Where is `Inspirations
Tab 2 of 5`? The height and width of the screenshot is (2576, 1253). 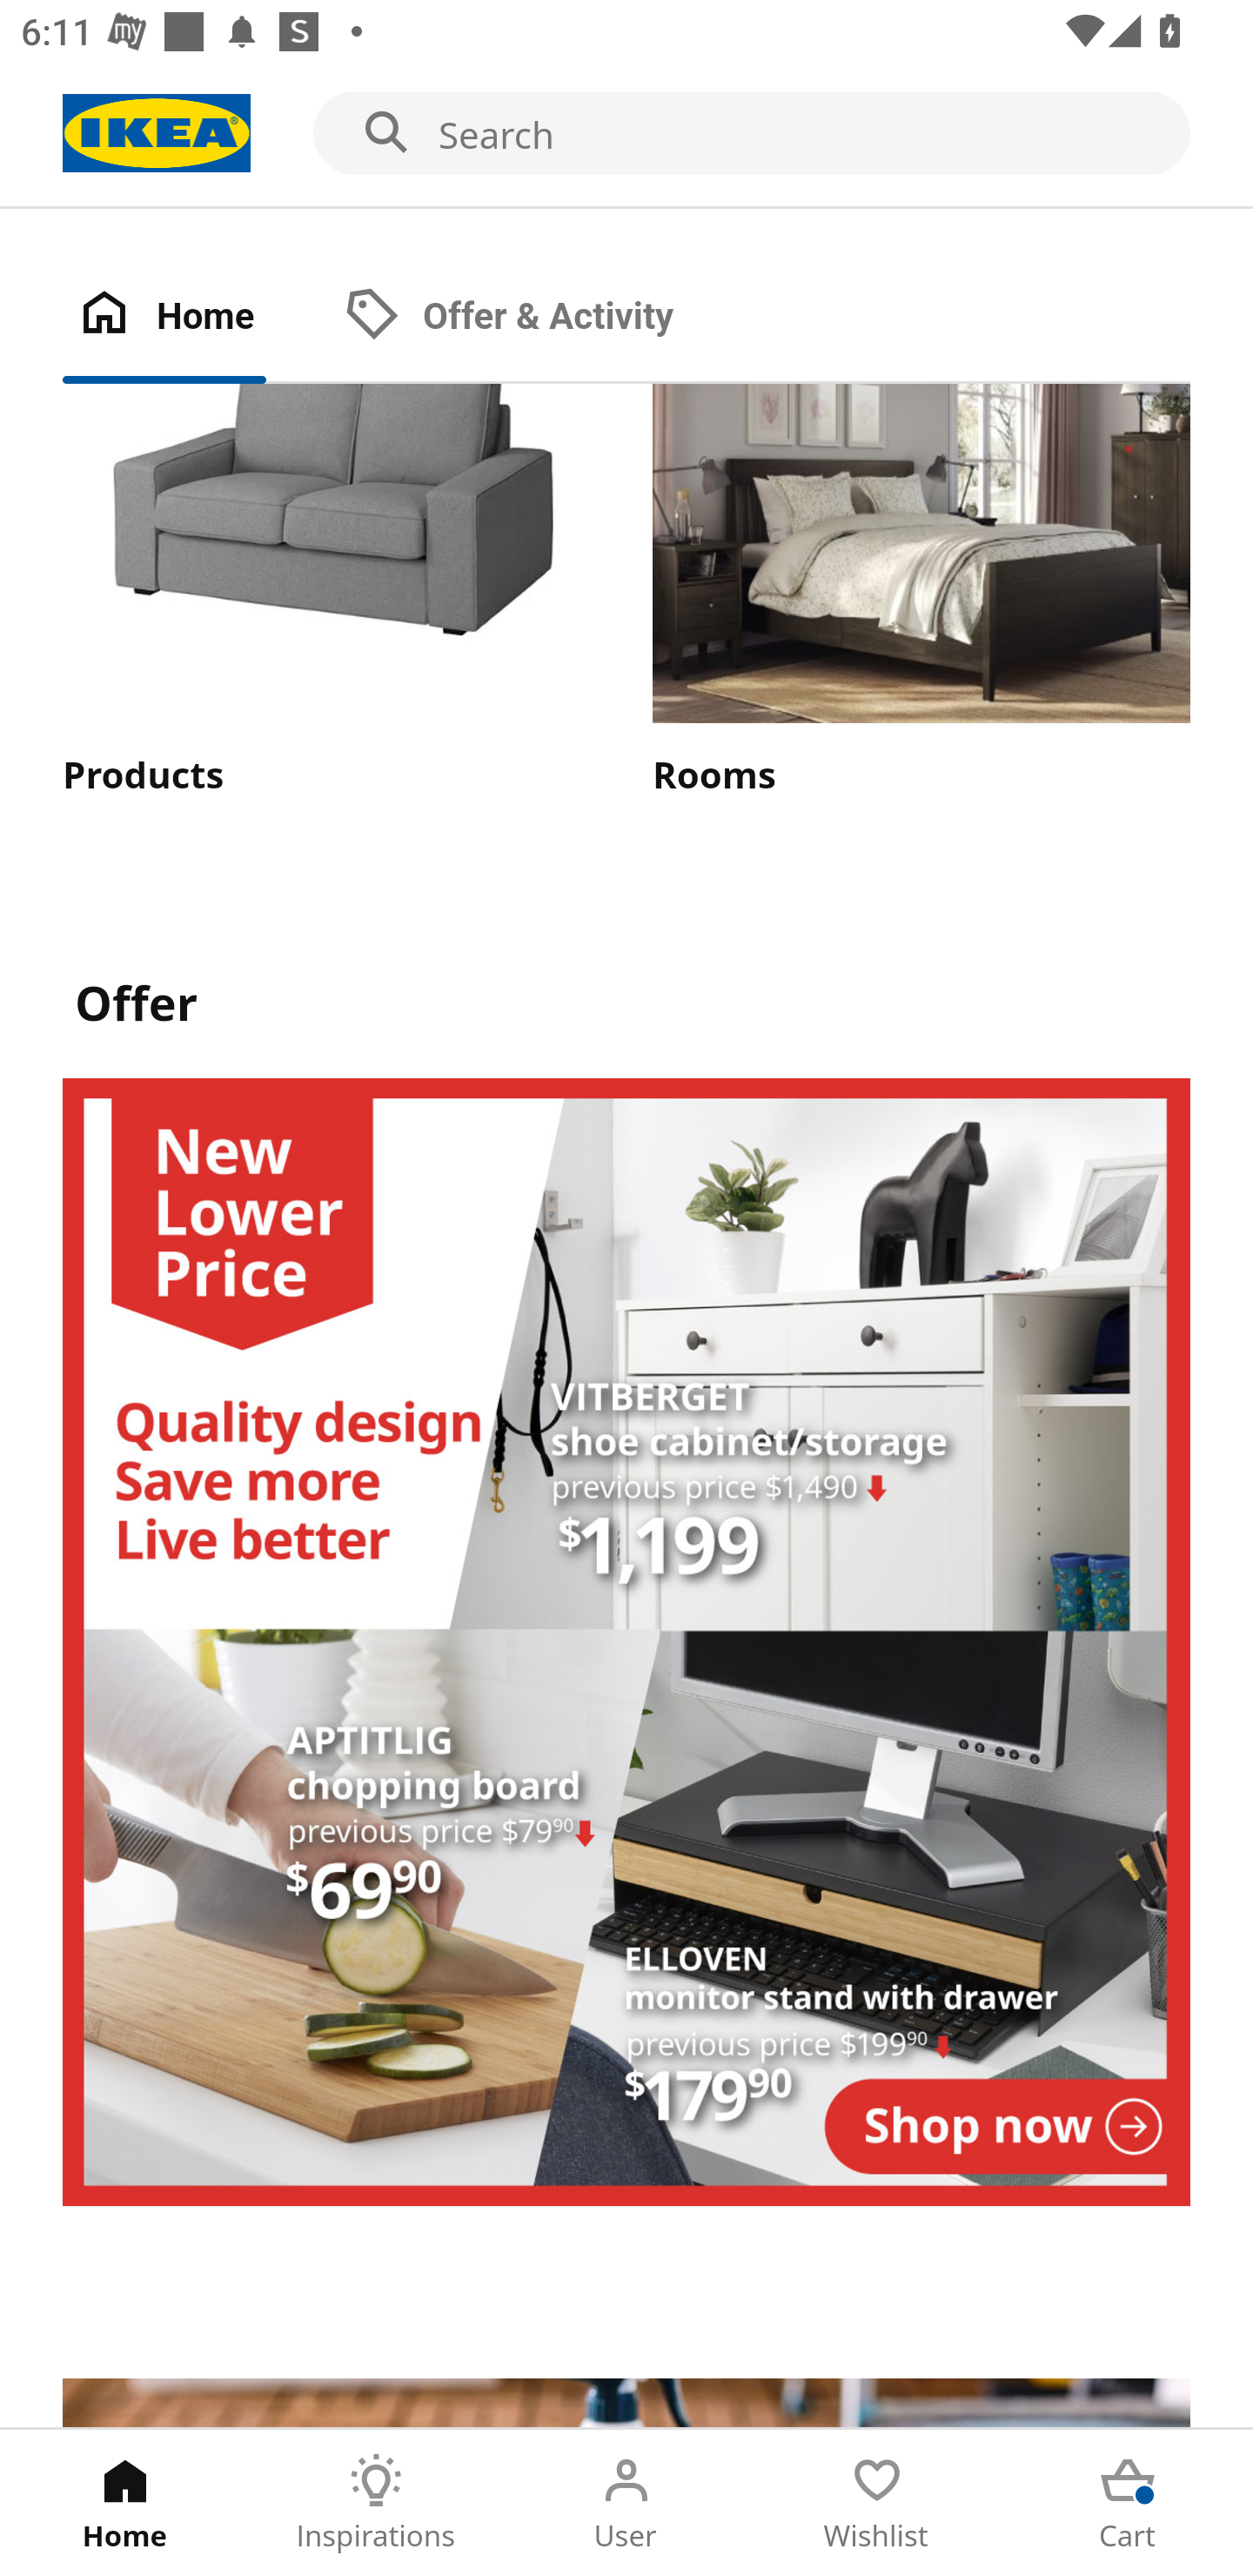
Inspirations
Tab 2 of 5 is located at coordinates (376, 2503).